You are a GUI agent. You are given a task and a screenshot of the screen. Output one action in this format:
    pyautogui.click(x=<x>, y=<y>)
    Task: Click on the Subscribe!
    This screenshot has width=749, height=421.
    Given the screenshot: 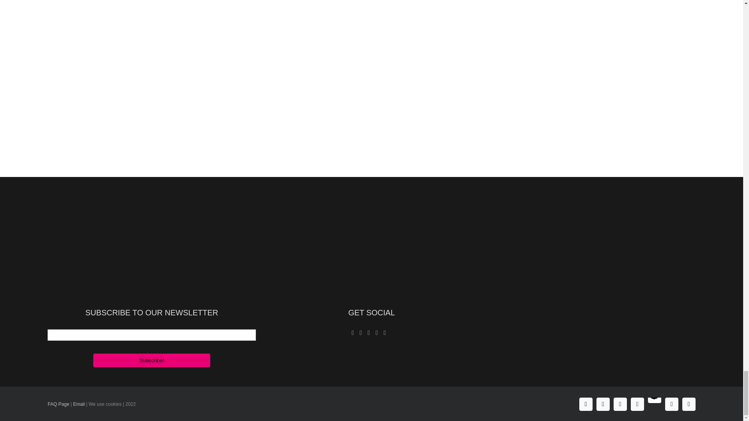 What is the action you would take?
    pyautogui.click(x=151, y=360)
    